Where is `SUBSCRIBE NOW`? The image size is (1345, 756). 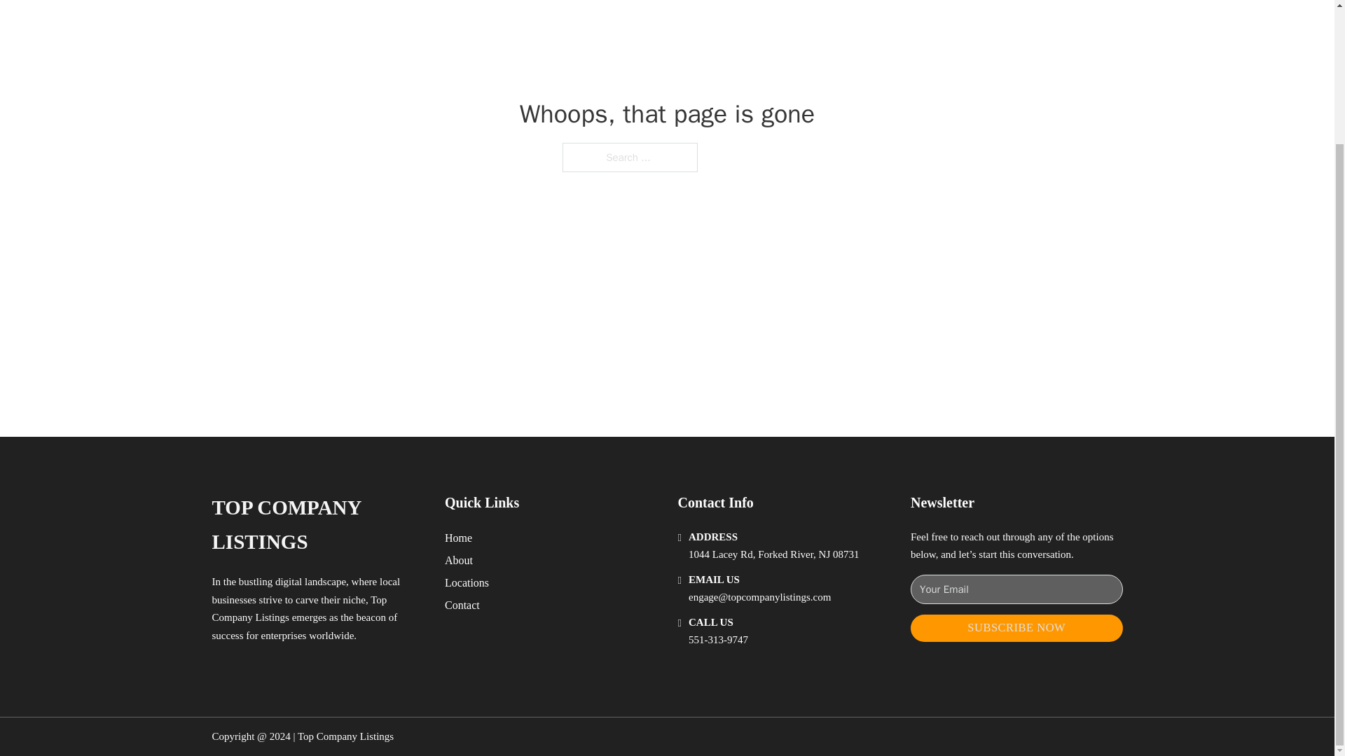 SUBSCRIBE NOW is located at coordinates (1016, 628).